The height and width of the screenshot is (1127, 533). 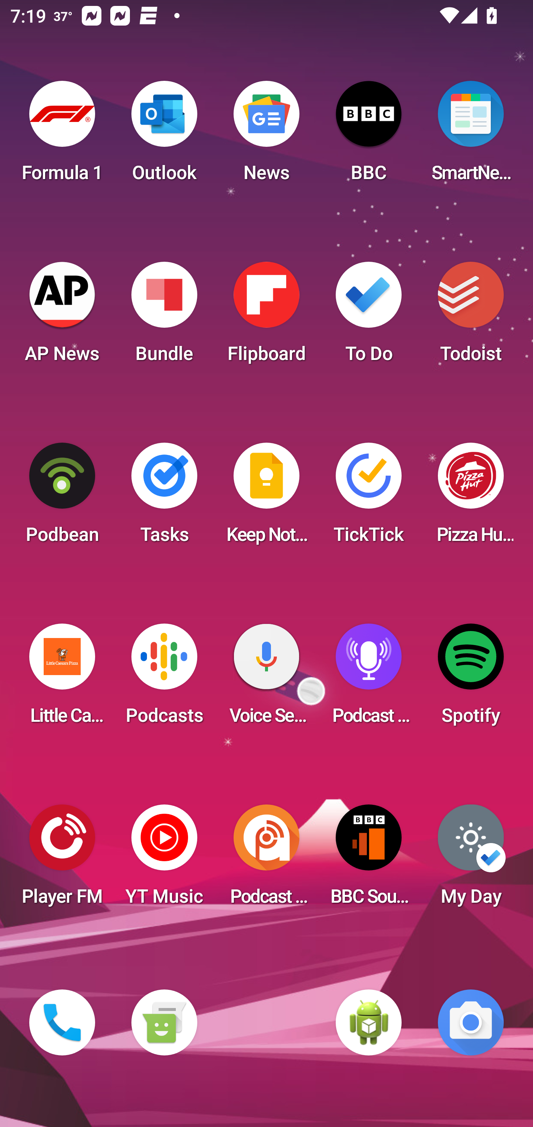 I want to click on WebView Browser Tester, so click(x=369, y=1022).